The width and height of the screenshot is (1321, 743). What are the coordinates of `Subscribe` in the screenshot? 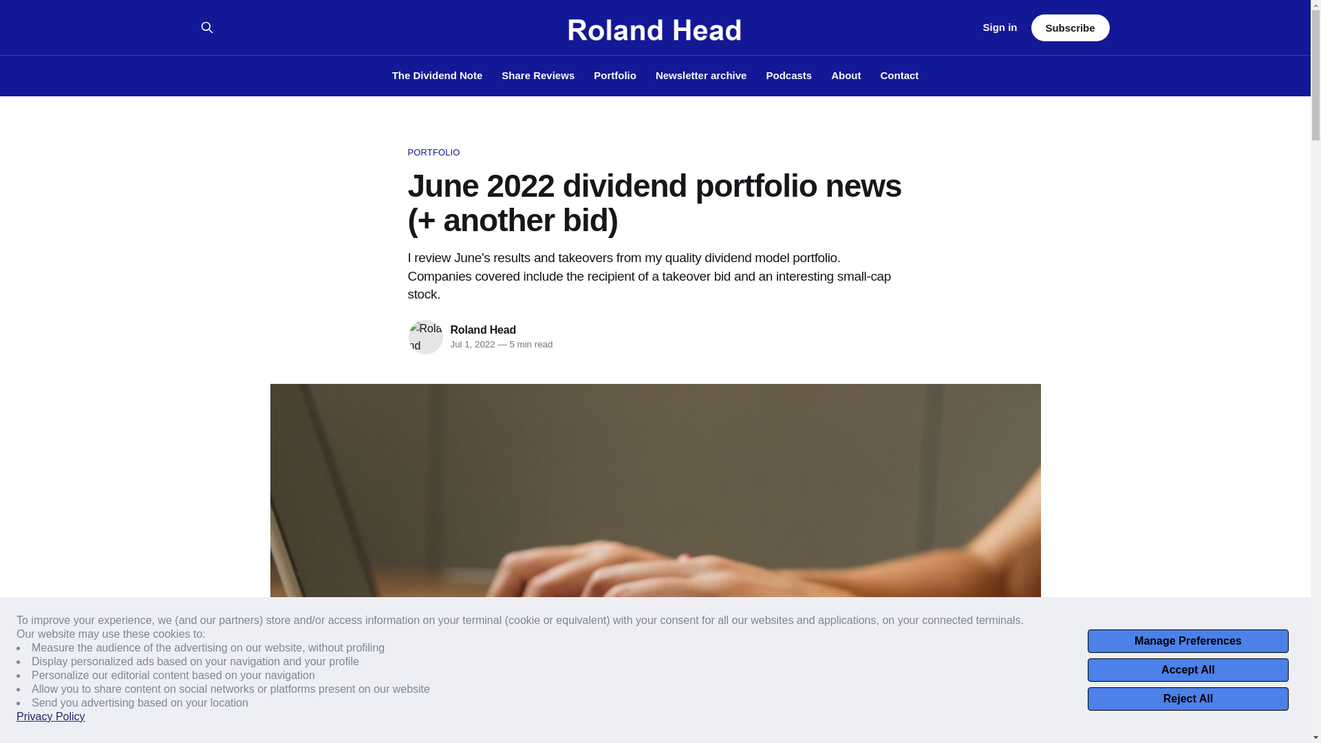 It's located at (1069, 28).